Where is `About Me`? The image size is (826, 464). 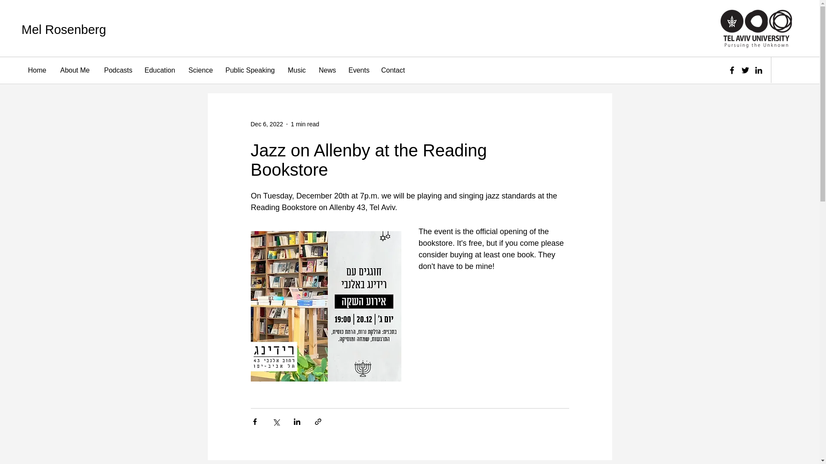
About Me is located at coordinates (75, 70).